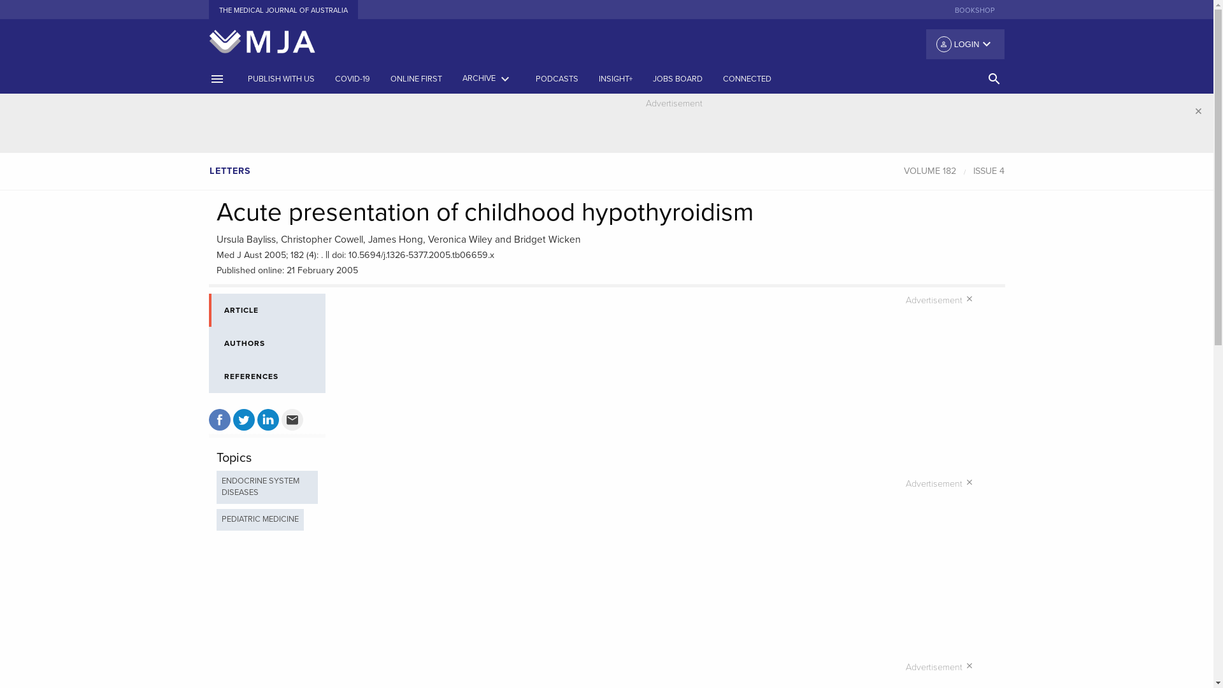 Image resolution: width=1223 pixels, height=688 pixels. Describe the element at coordinates (995, 79) in the screenshot. I see `search` at that location.